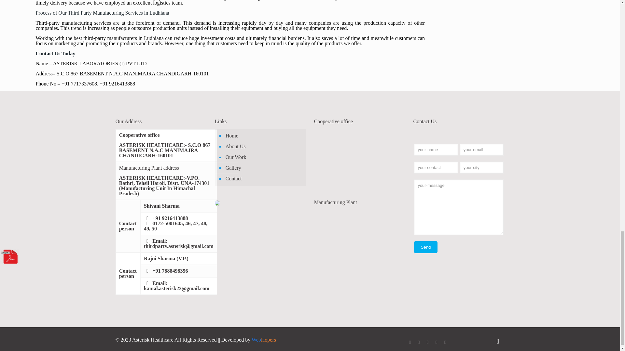  Describe the element at coordinates (428, 342) in the screenshot. I see `LinkedIn` at that location.